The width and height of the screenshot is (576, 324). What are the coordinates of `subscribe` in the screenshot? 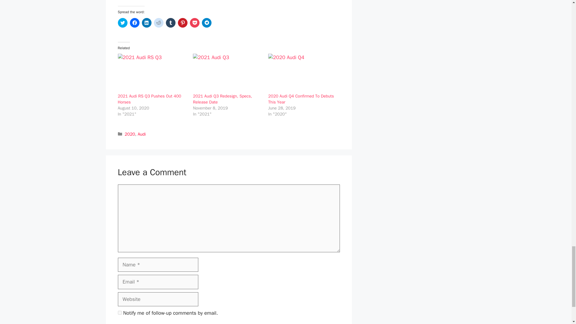 It's located at (119, 313).